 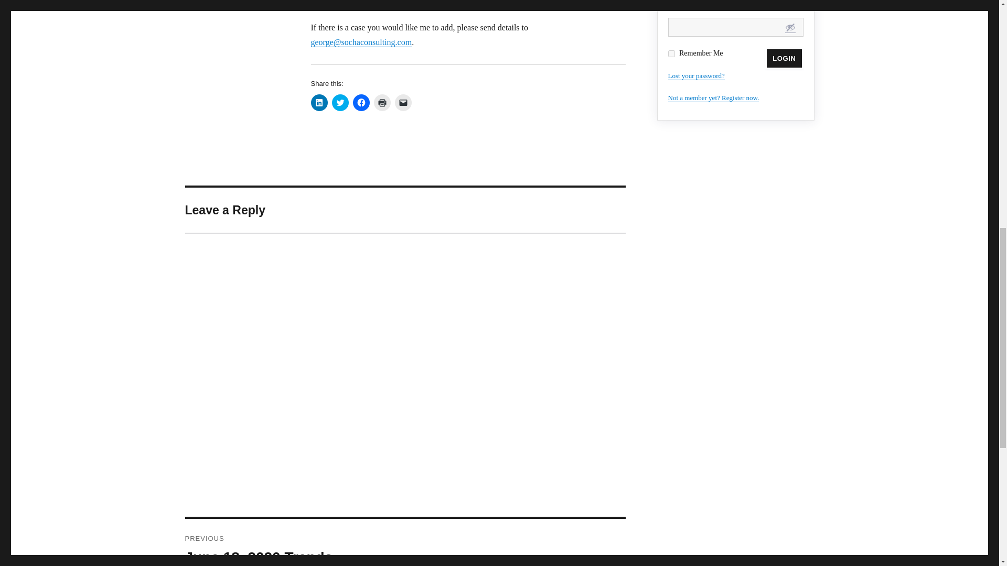 I want to click on Click to share on Facebook, so click(x=361, y=103).